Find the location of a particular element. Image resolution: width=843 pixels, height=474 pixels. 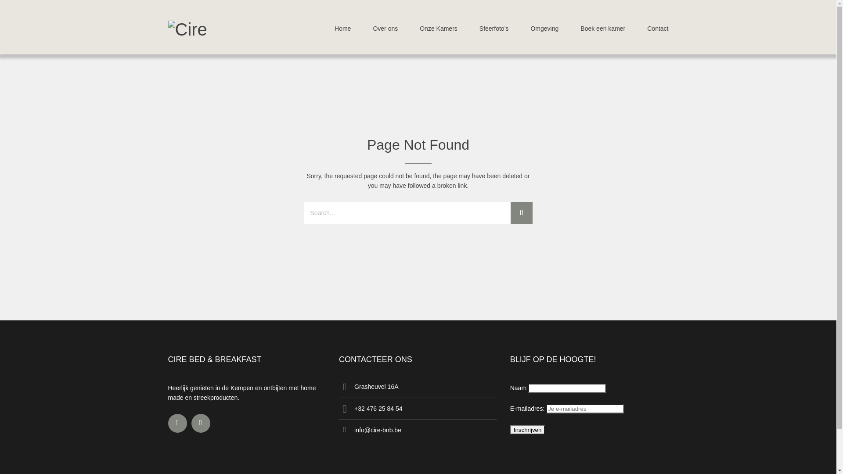

Over ons is located at coordinates (385, 31).